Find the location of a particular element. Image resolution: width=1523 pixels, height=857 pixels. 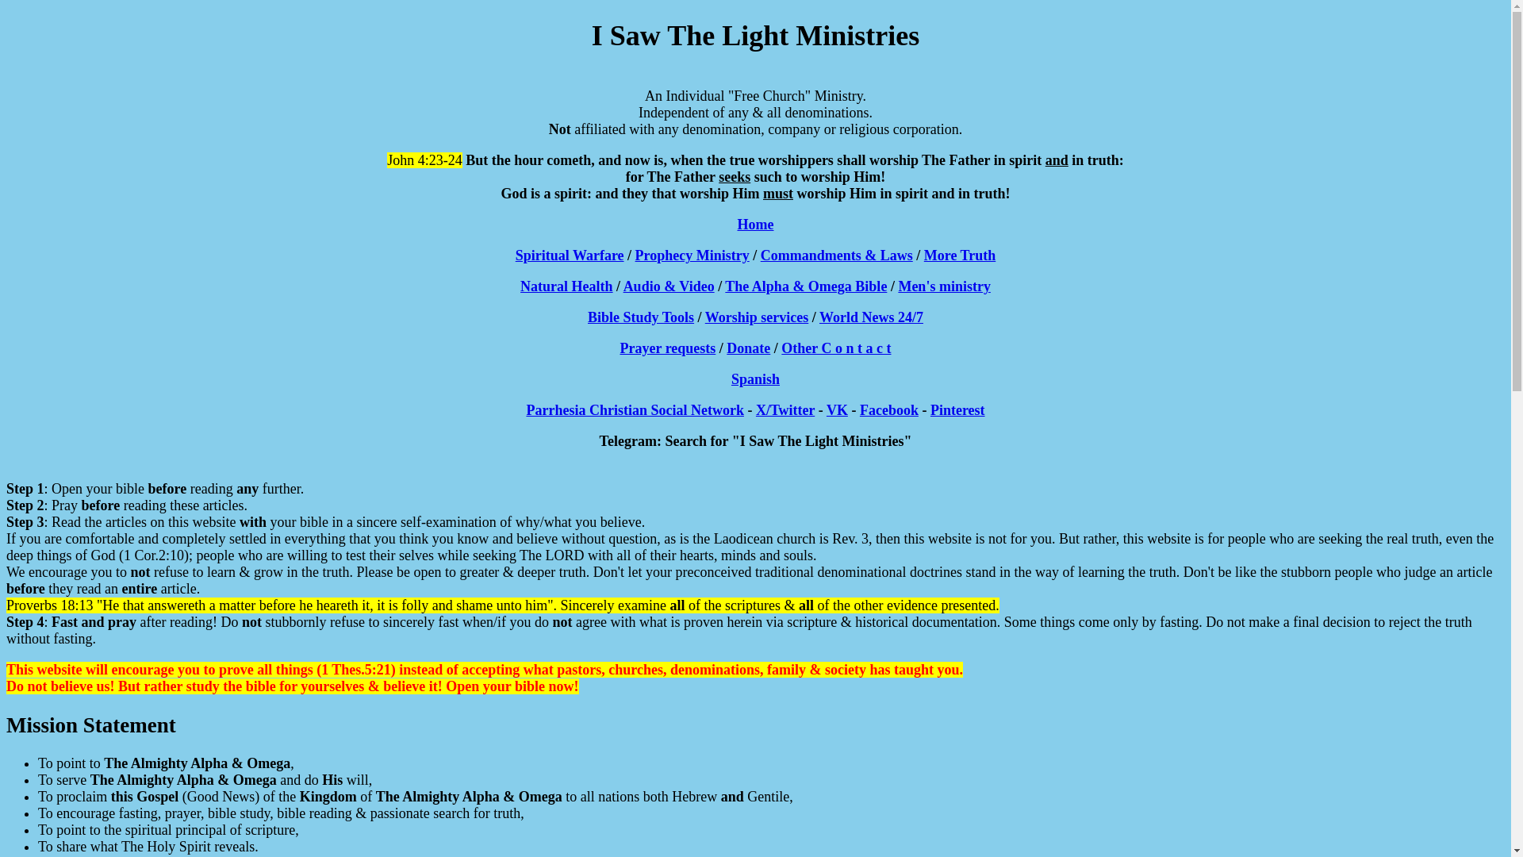

Spanish is located at coordinates (755, 379).